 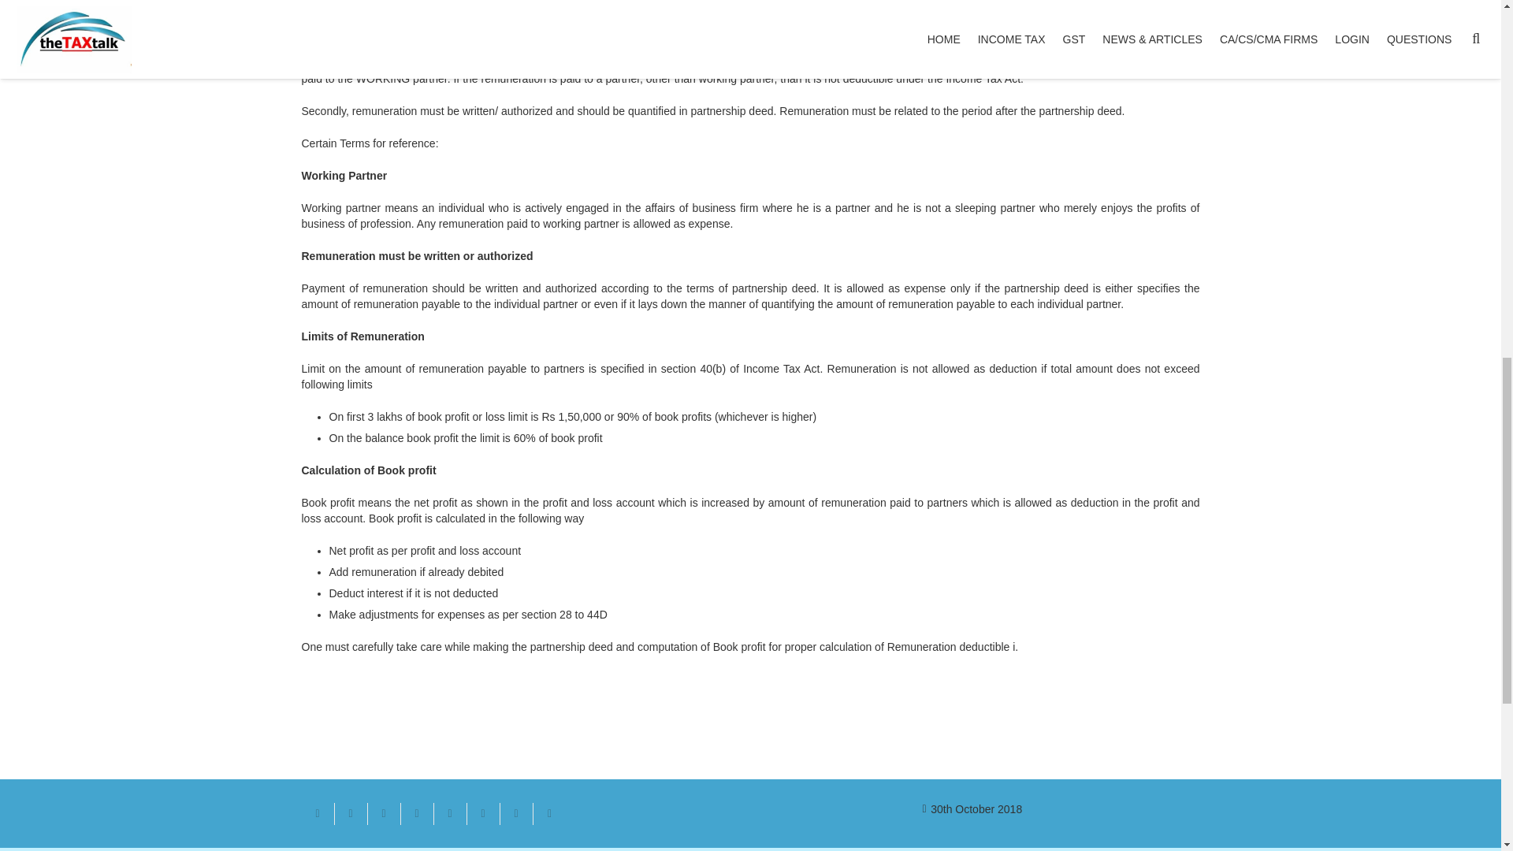 What do you see at coordinates (515, 813) in the screenshot?
I see `Share this` at bounding box center [515, 813].